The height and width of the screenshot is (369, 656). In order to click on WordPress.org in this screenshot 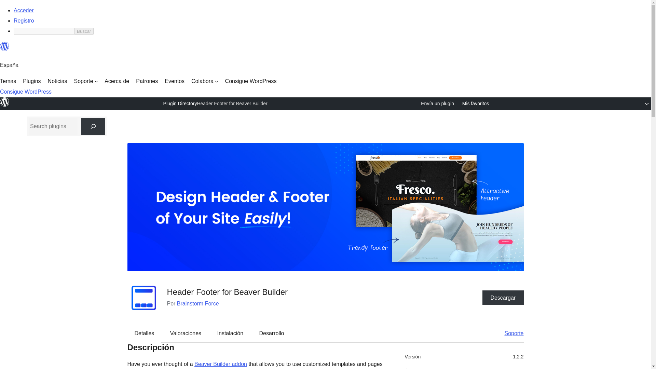, I will do `click(5, 102)`.